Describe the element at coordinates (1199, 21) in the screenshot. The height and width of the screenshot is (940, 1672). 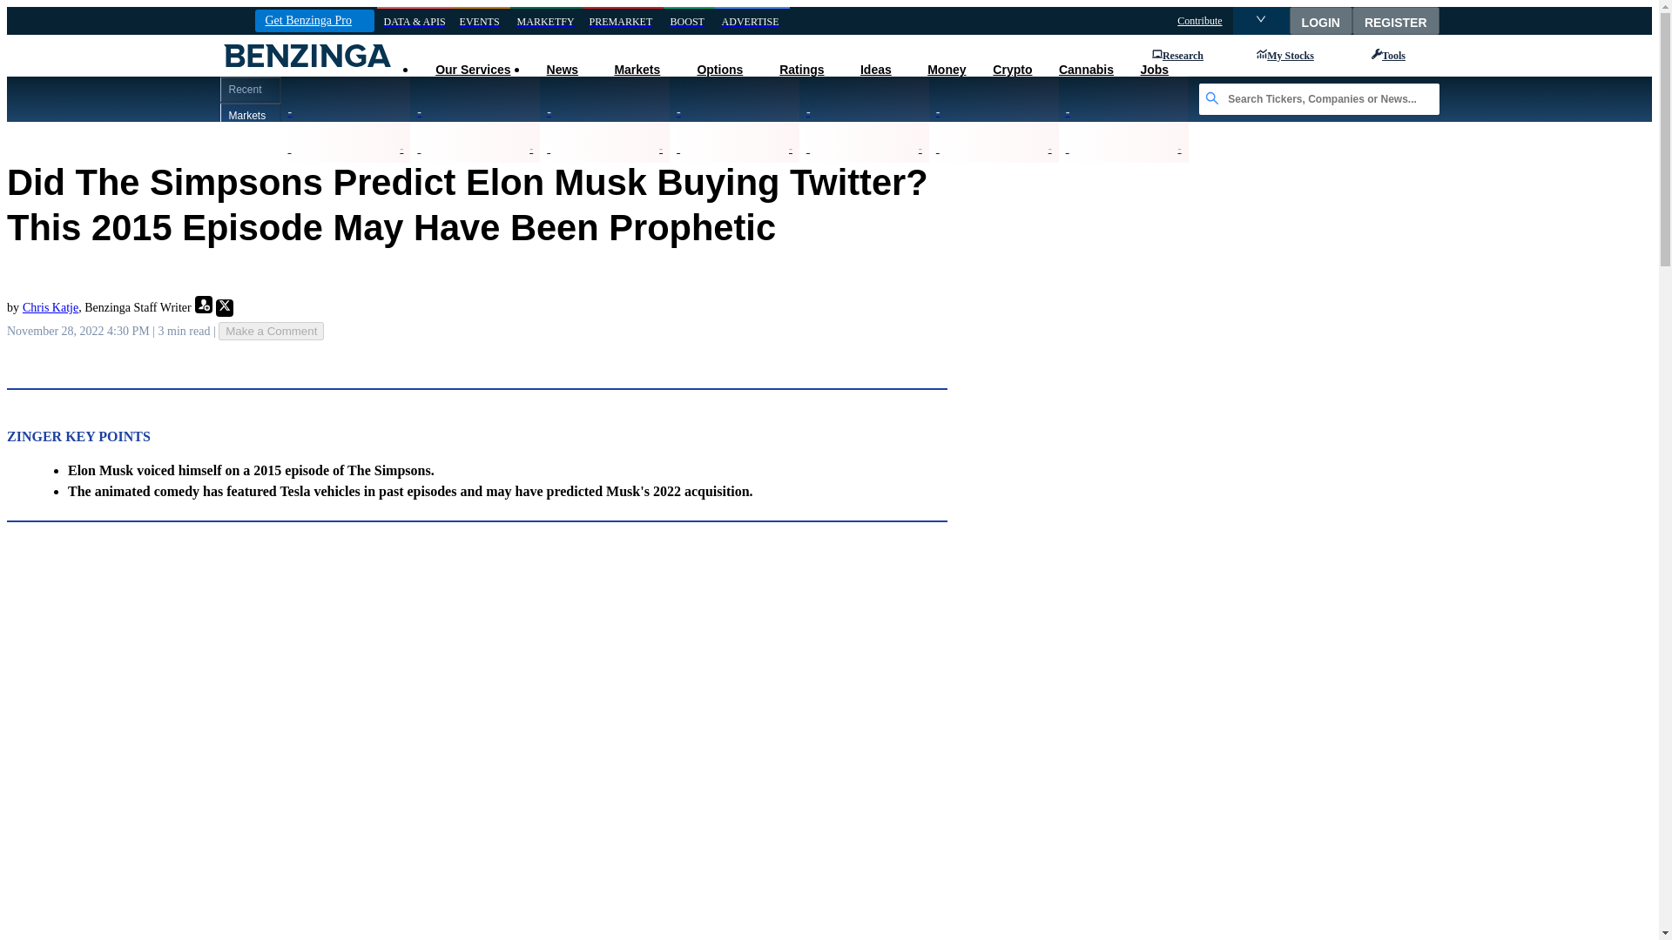
I see `Contribute` at that location.